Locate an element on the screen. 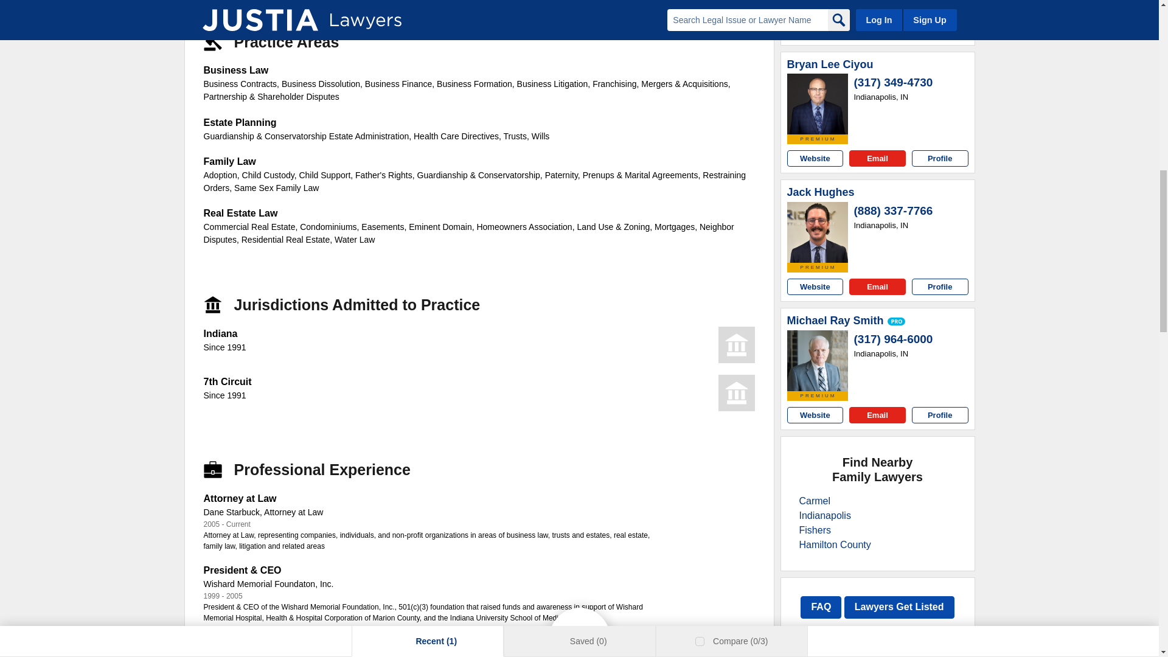 The height and width of the screenshot is (657, 1168). Jack Hughes is located at coordinates (818, 232).